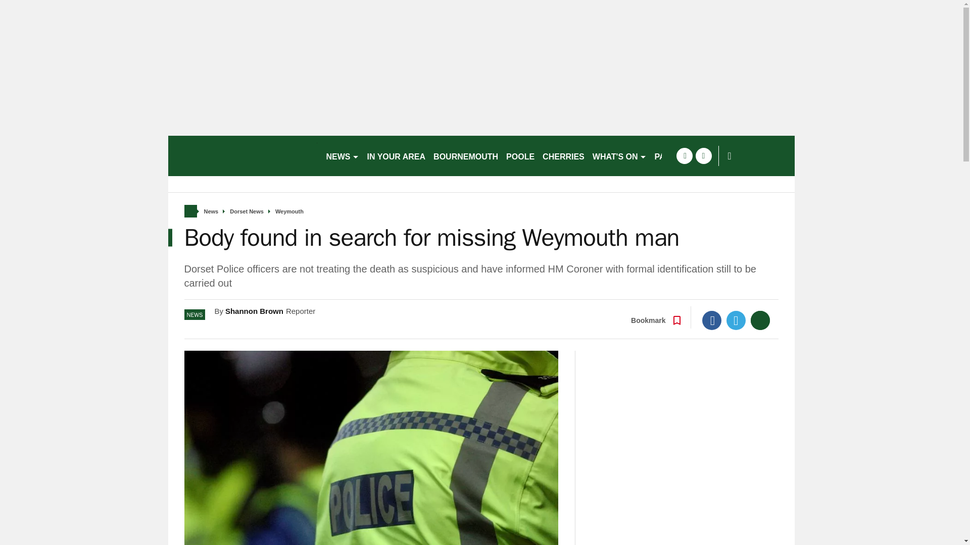 The image size is (970, 545). I want to click on facebook, so click(684, 155).